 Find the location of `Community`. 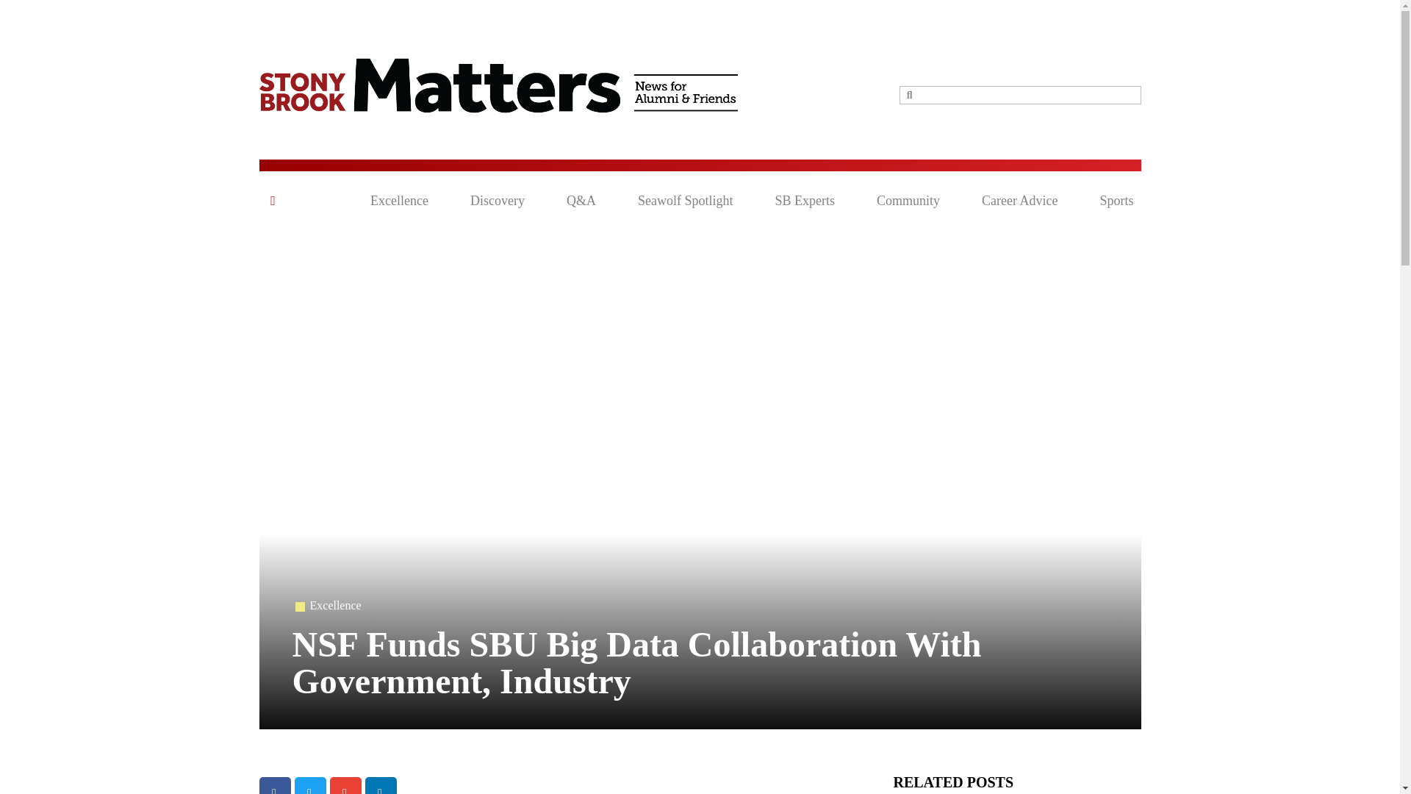

Community is located at coordinates (908, 201).